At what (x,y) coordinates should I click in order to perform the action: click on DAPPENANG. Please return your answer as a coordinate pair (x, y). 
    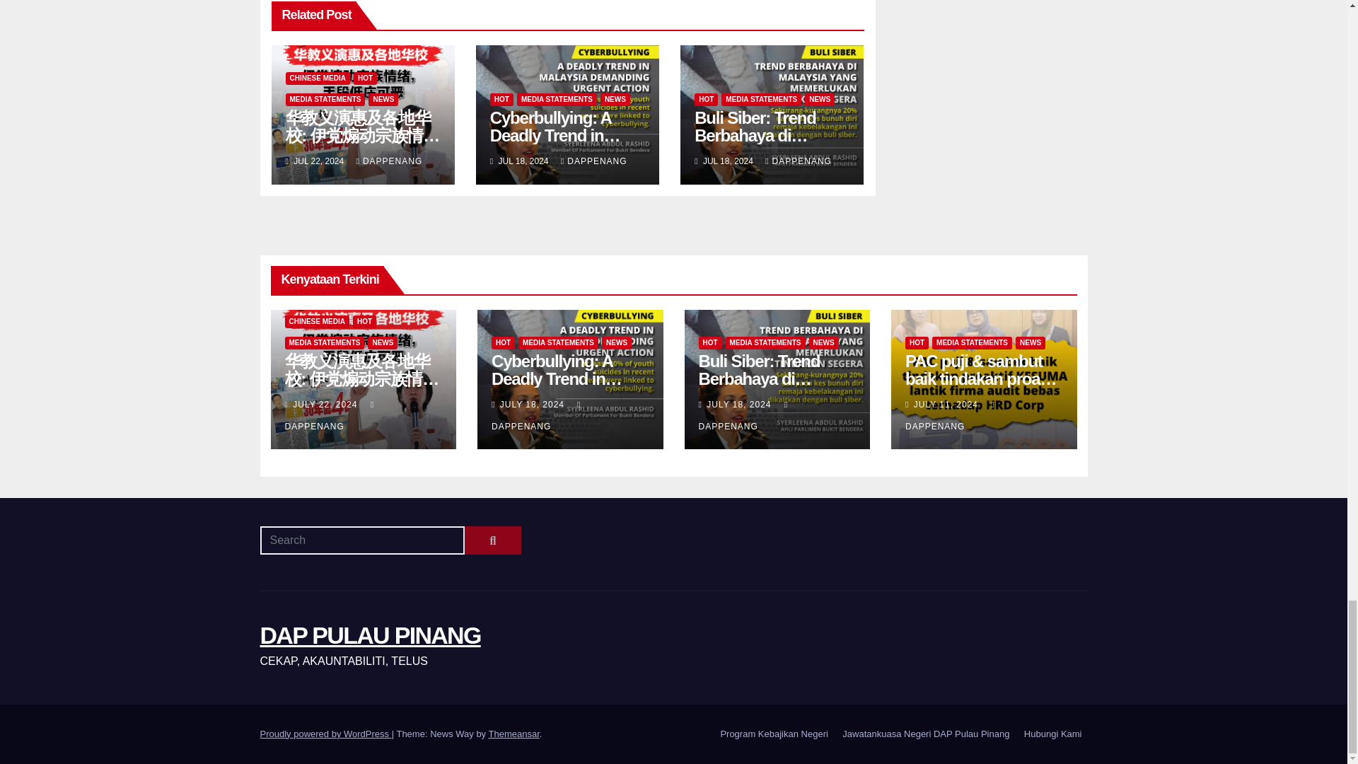
    Looking at the image, I should click on (389, 161).